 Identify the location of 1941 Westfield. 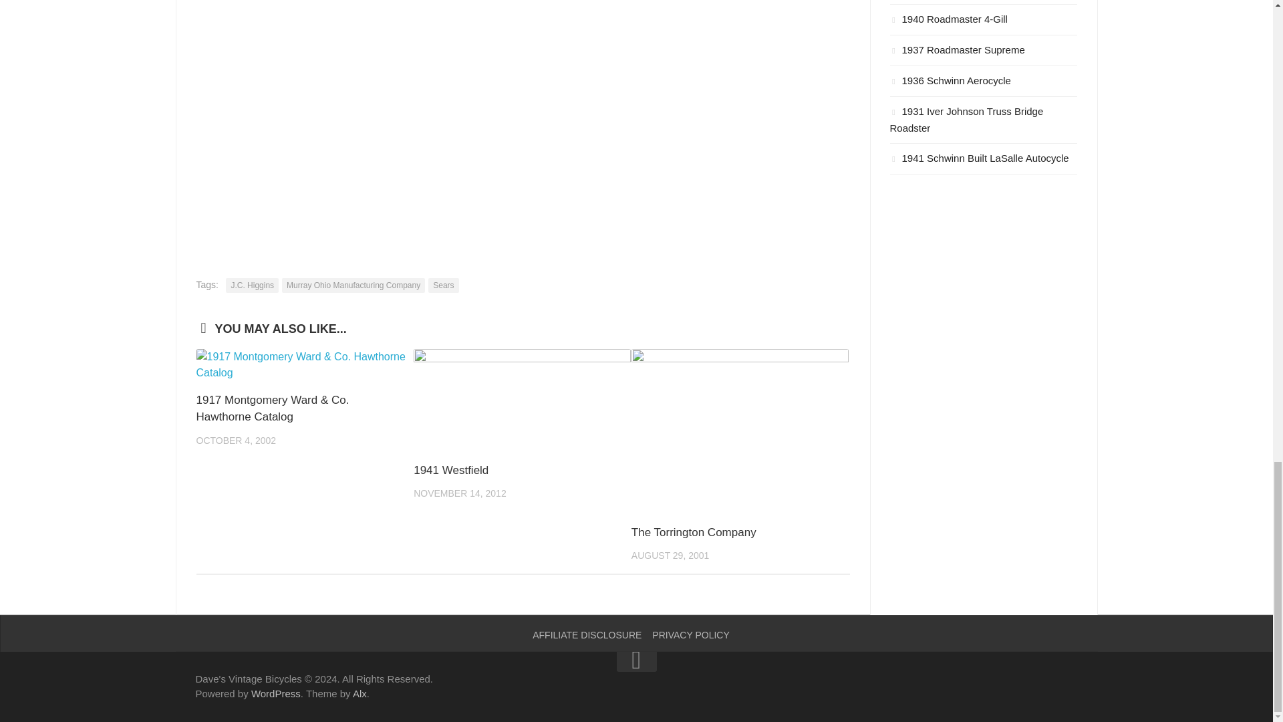
(450, 470).